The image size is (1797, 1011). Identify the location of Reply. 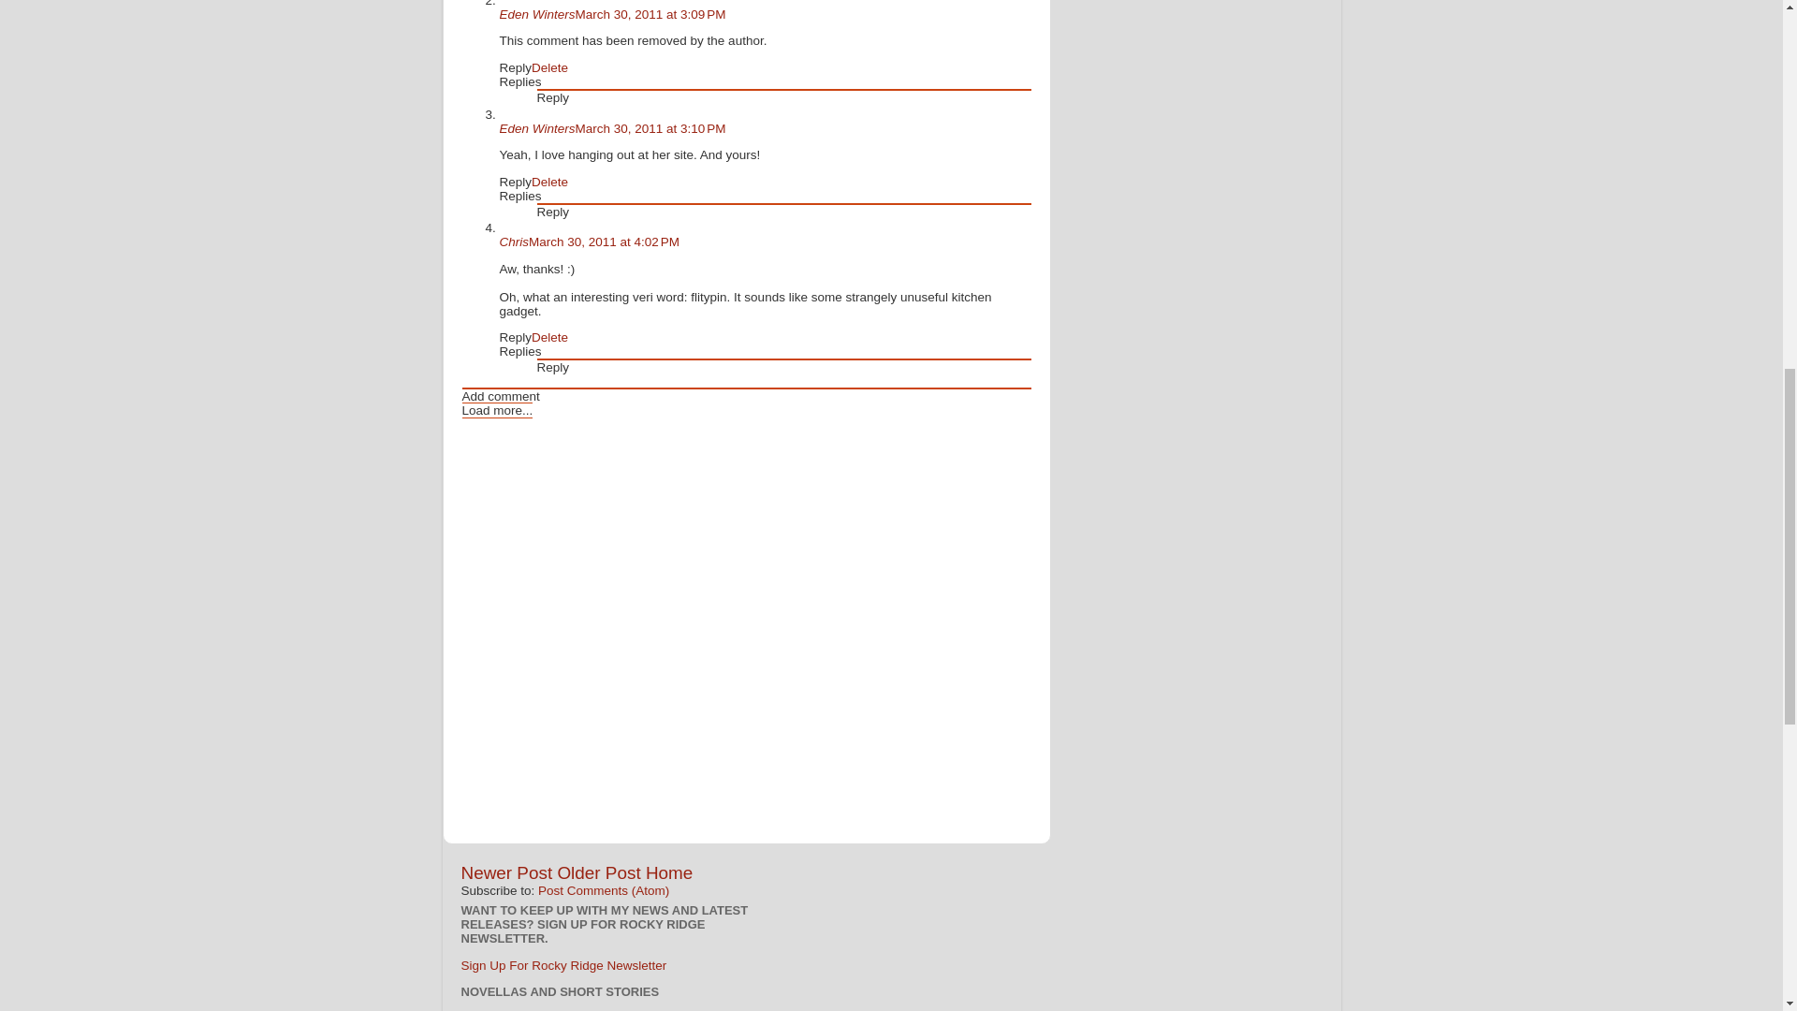
(515, 182).